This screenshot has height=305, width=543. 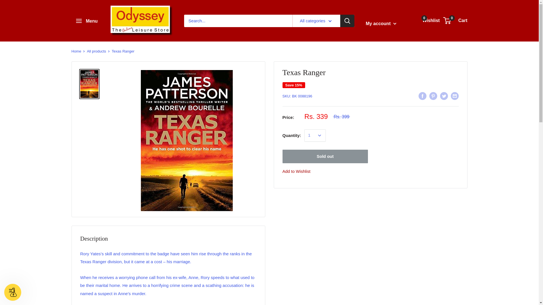 I want to click on My account, so click(x=87, y=21).